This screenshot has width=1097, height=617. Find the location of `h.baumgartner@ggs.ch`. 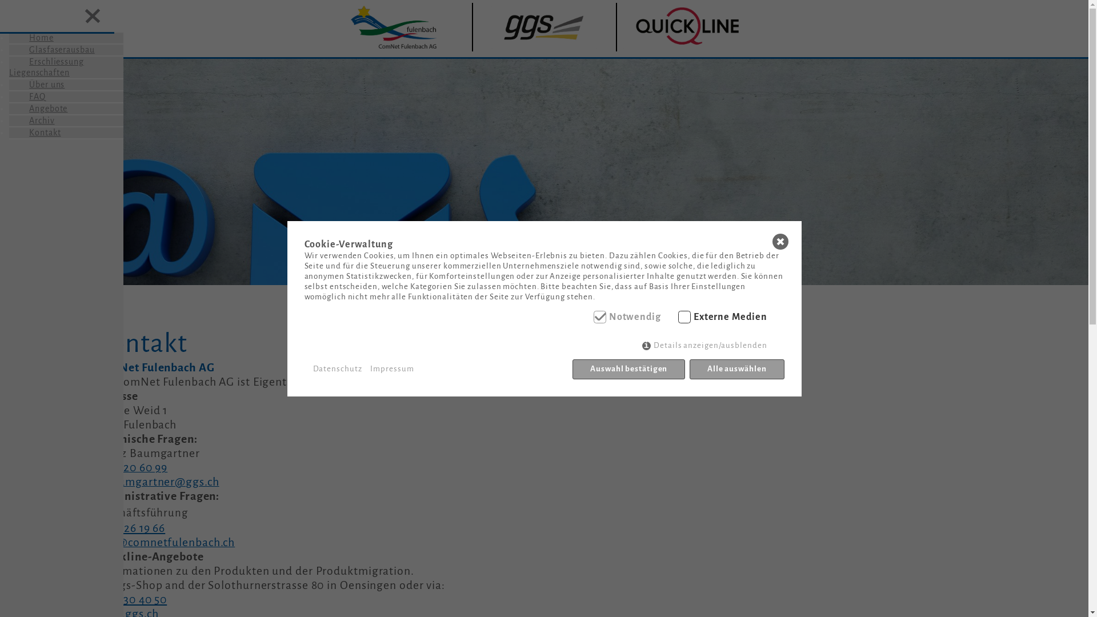

h.baumgartner@ggs.ch is located at coordinates (158, 483).